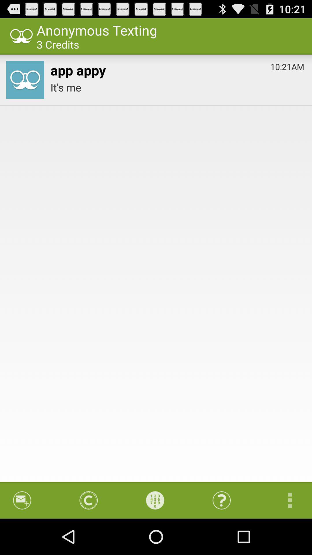 This screenshot has height=555, width=312. I want to click on click the item at the bottom, so click(155, 500).